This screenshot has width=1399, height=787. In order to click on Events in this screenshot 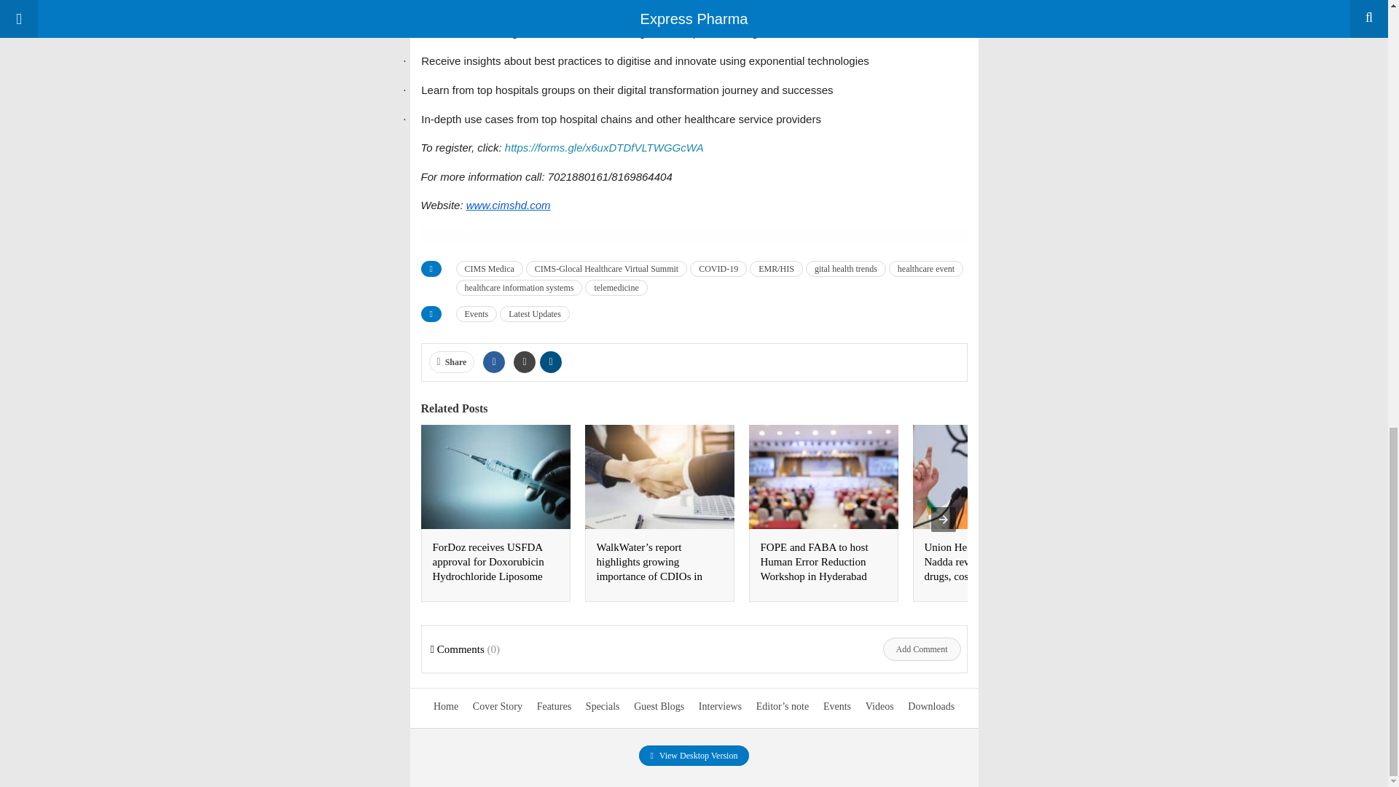, I will do `click(477, 313)`.